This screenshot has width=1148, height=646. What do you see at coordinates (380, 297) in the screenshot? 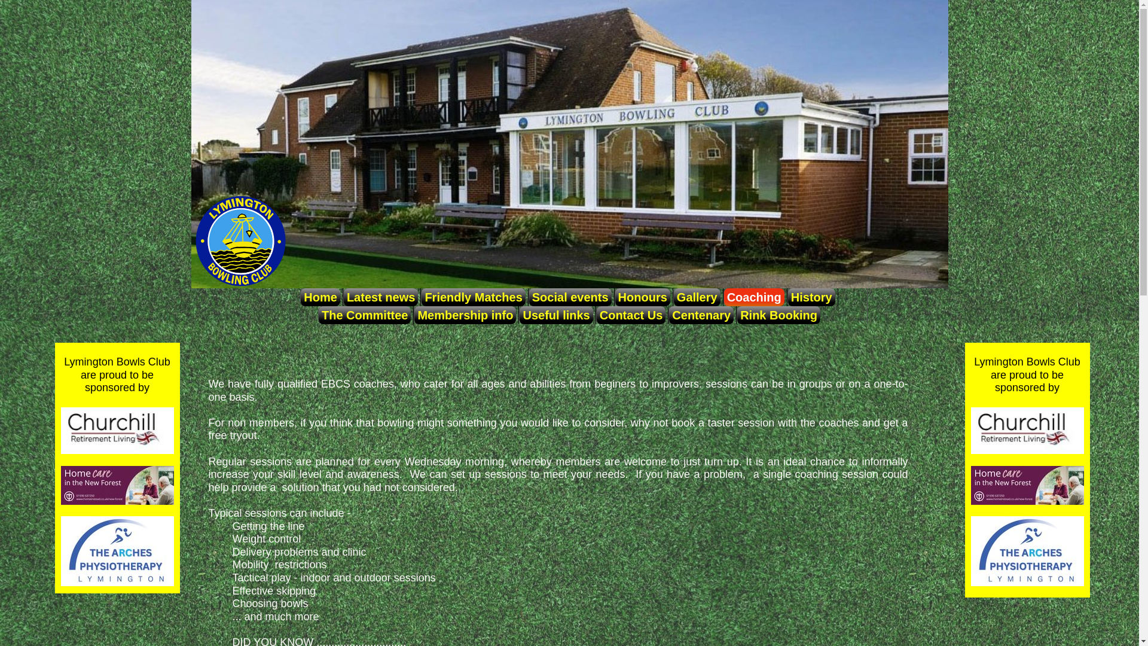
I see `Latest news` at bounding box center [380, 297].